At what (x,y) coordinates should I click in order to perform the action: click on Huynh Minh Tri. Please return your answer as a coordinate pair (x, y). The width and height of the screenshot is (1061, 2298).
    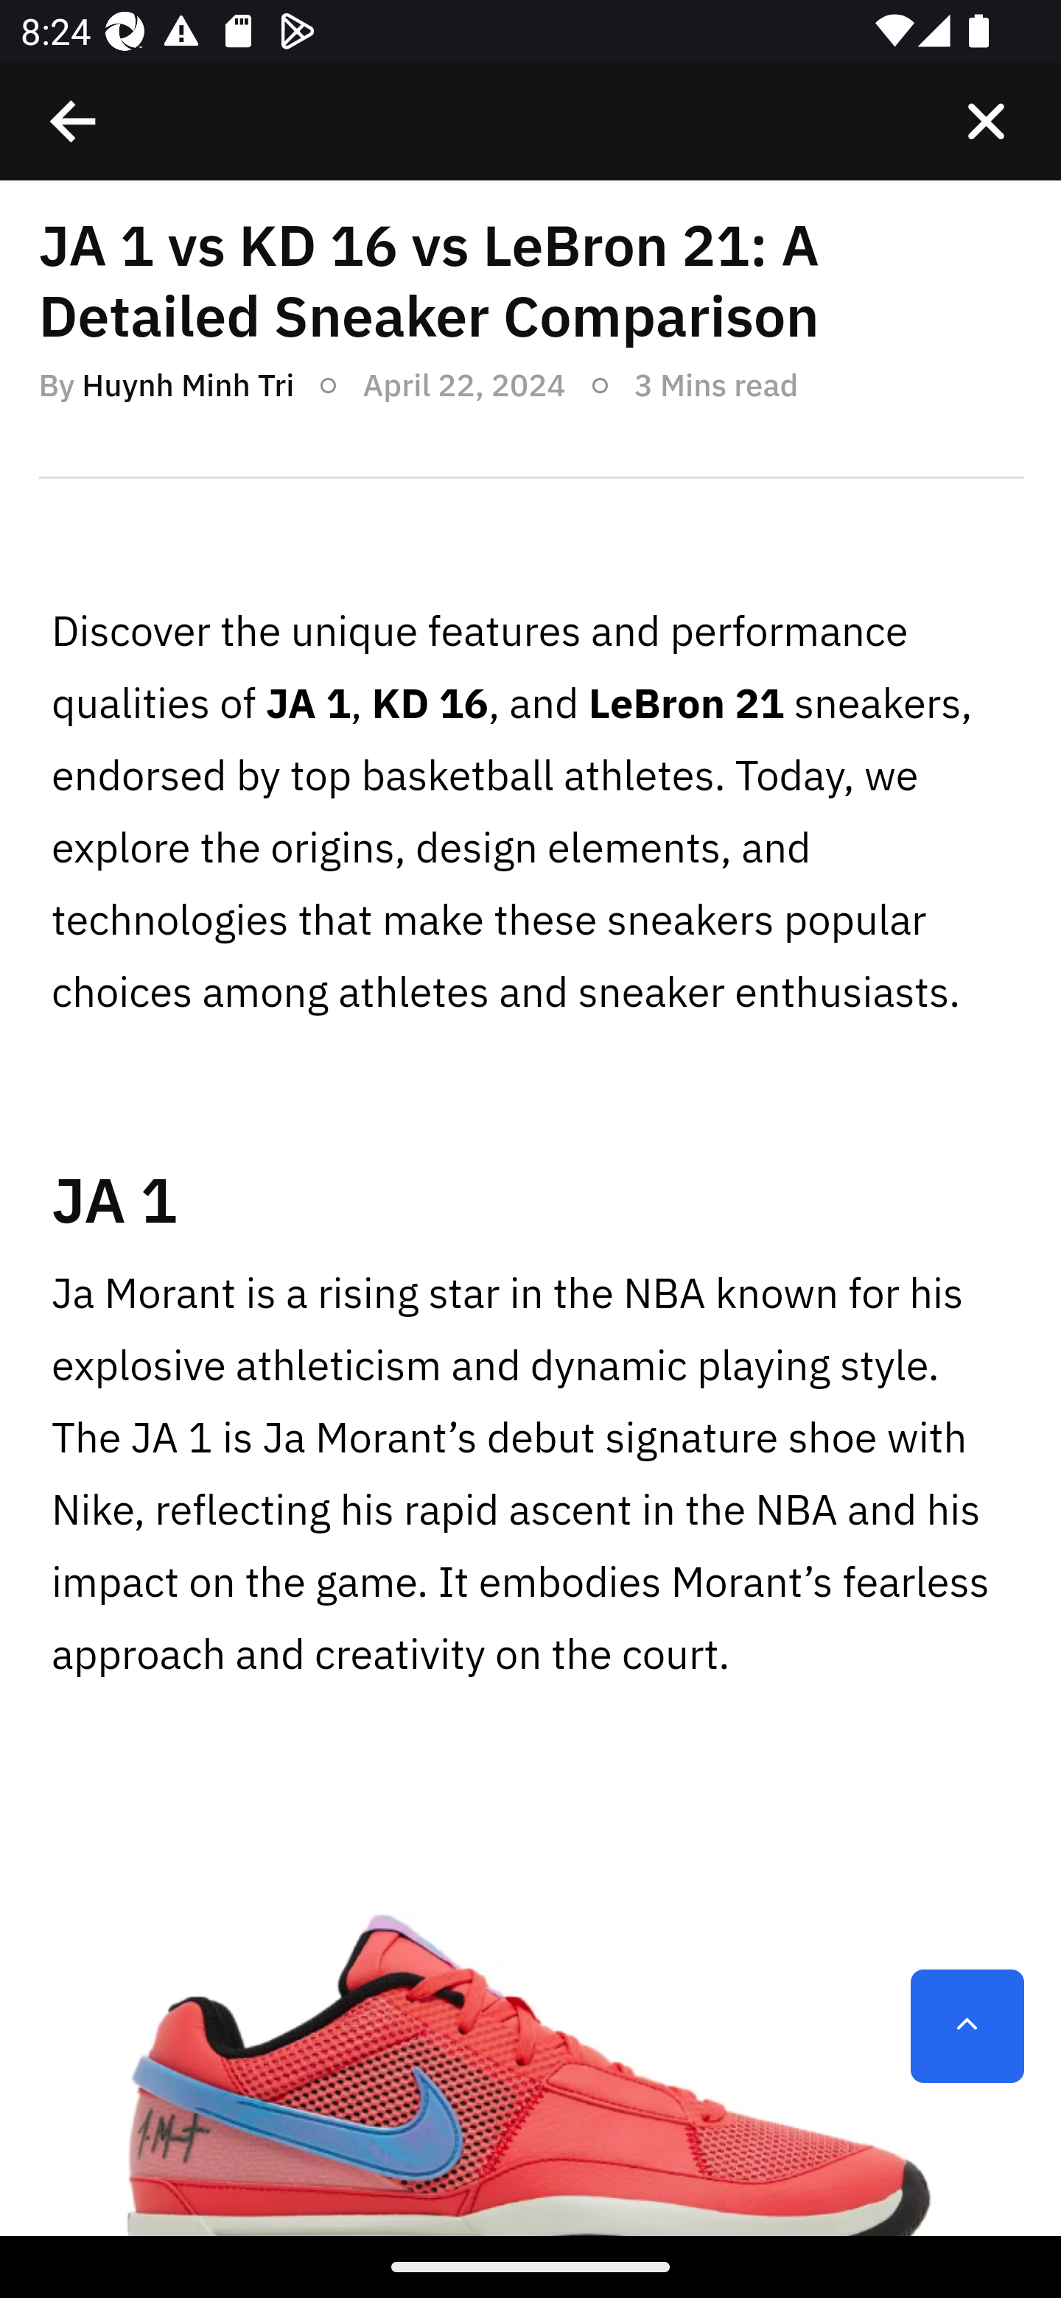
    Looking at the image, I should click on (187, 384).